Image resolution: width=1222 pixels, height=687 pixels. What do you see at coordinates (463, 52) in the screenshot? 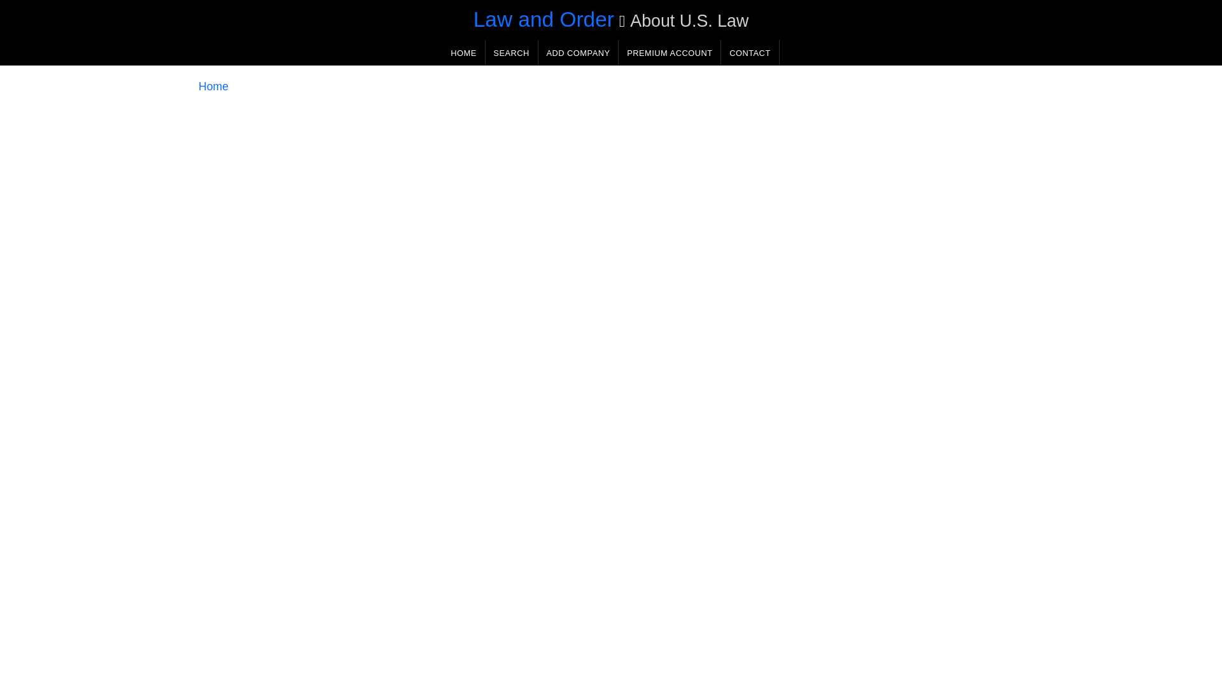
I see `HOME` at bounding box center [463, 52].